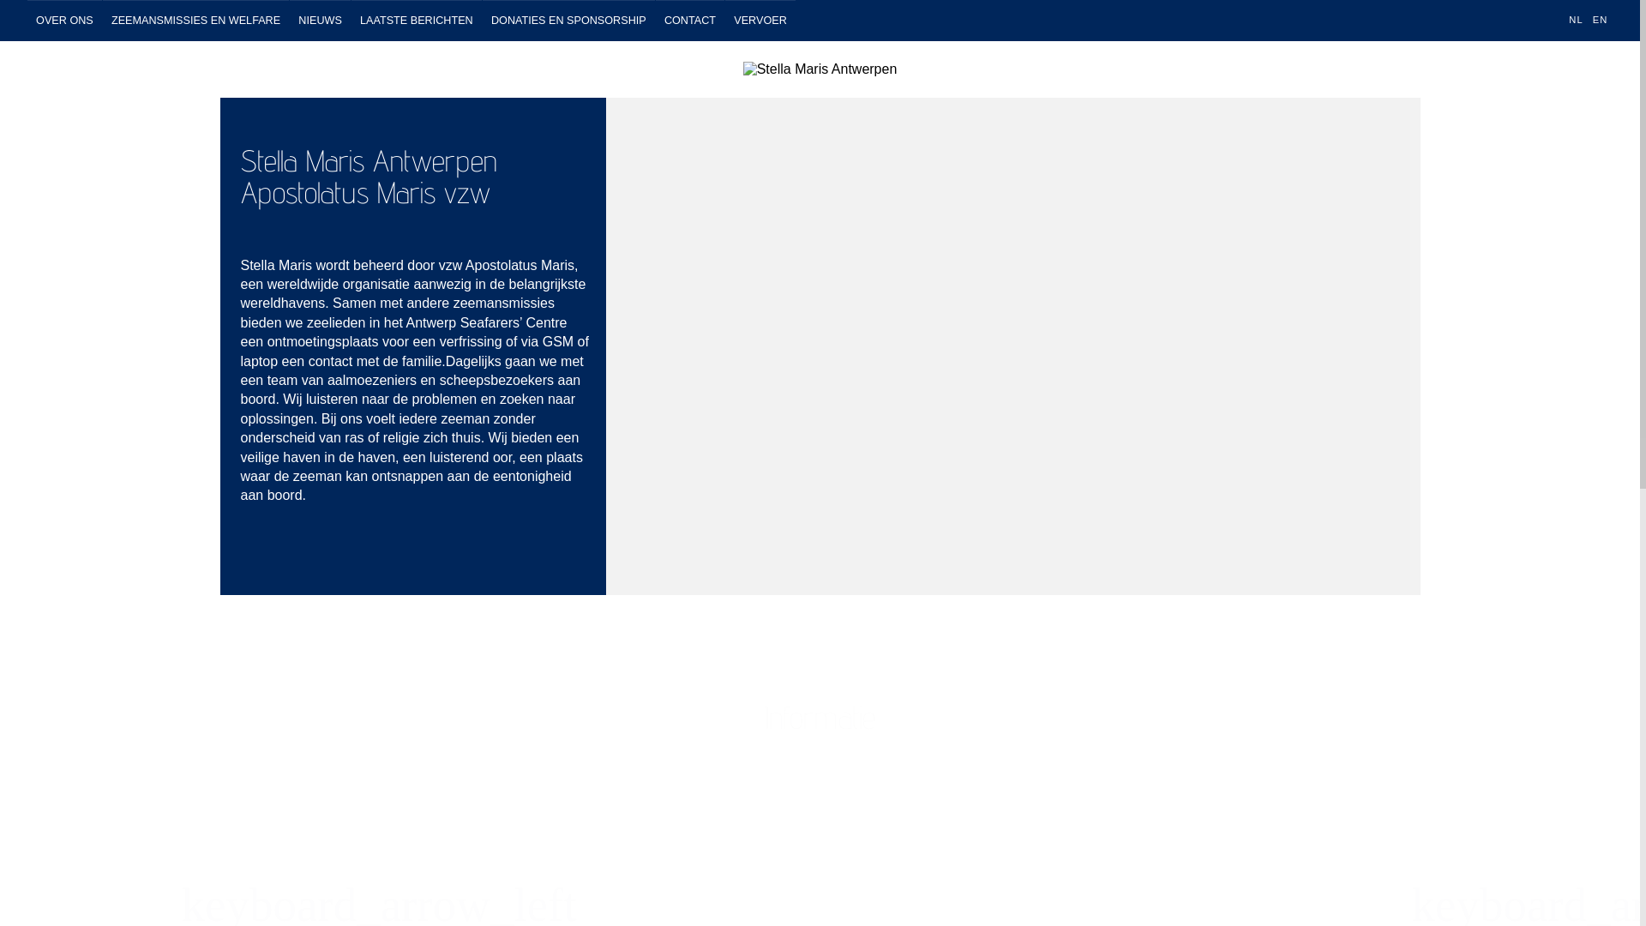 The height and width of the screenshot is (926, 1646). What do you see at coordinates (1577, 20) in the screenshot?
I see `NL` at bounding box center [1577, 20].